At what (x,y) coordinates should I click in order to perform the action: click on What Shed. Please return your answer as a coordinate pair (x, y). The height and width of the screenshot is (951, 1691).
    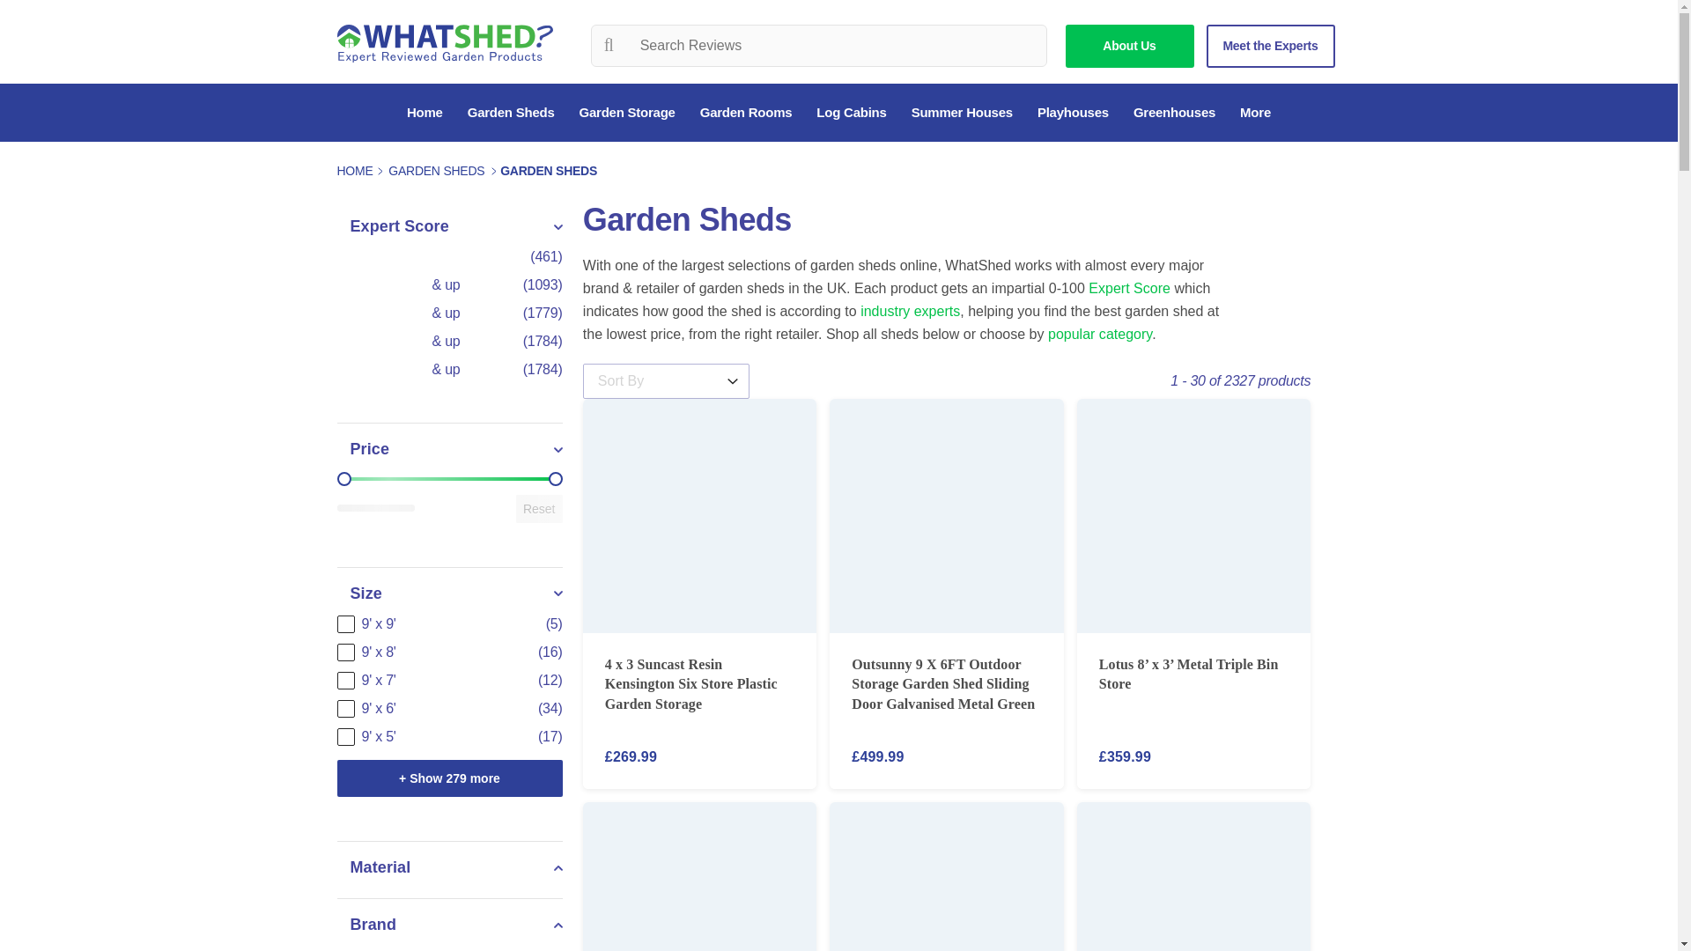
    Looking at the image, I should click on (444, 44).